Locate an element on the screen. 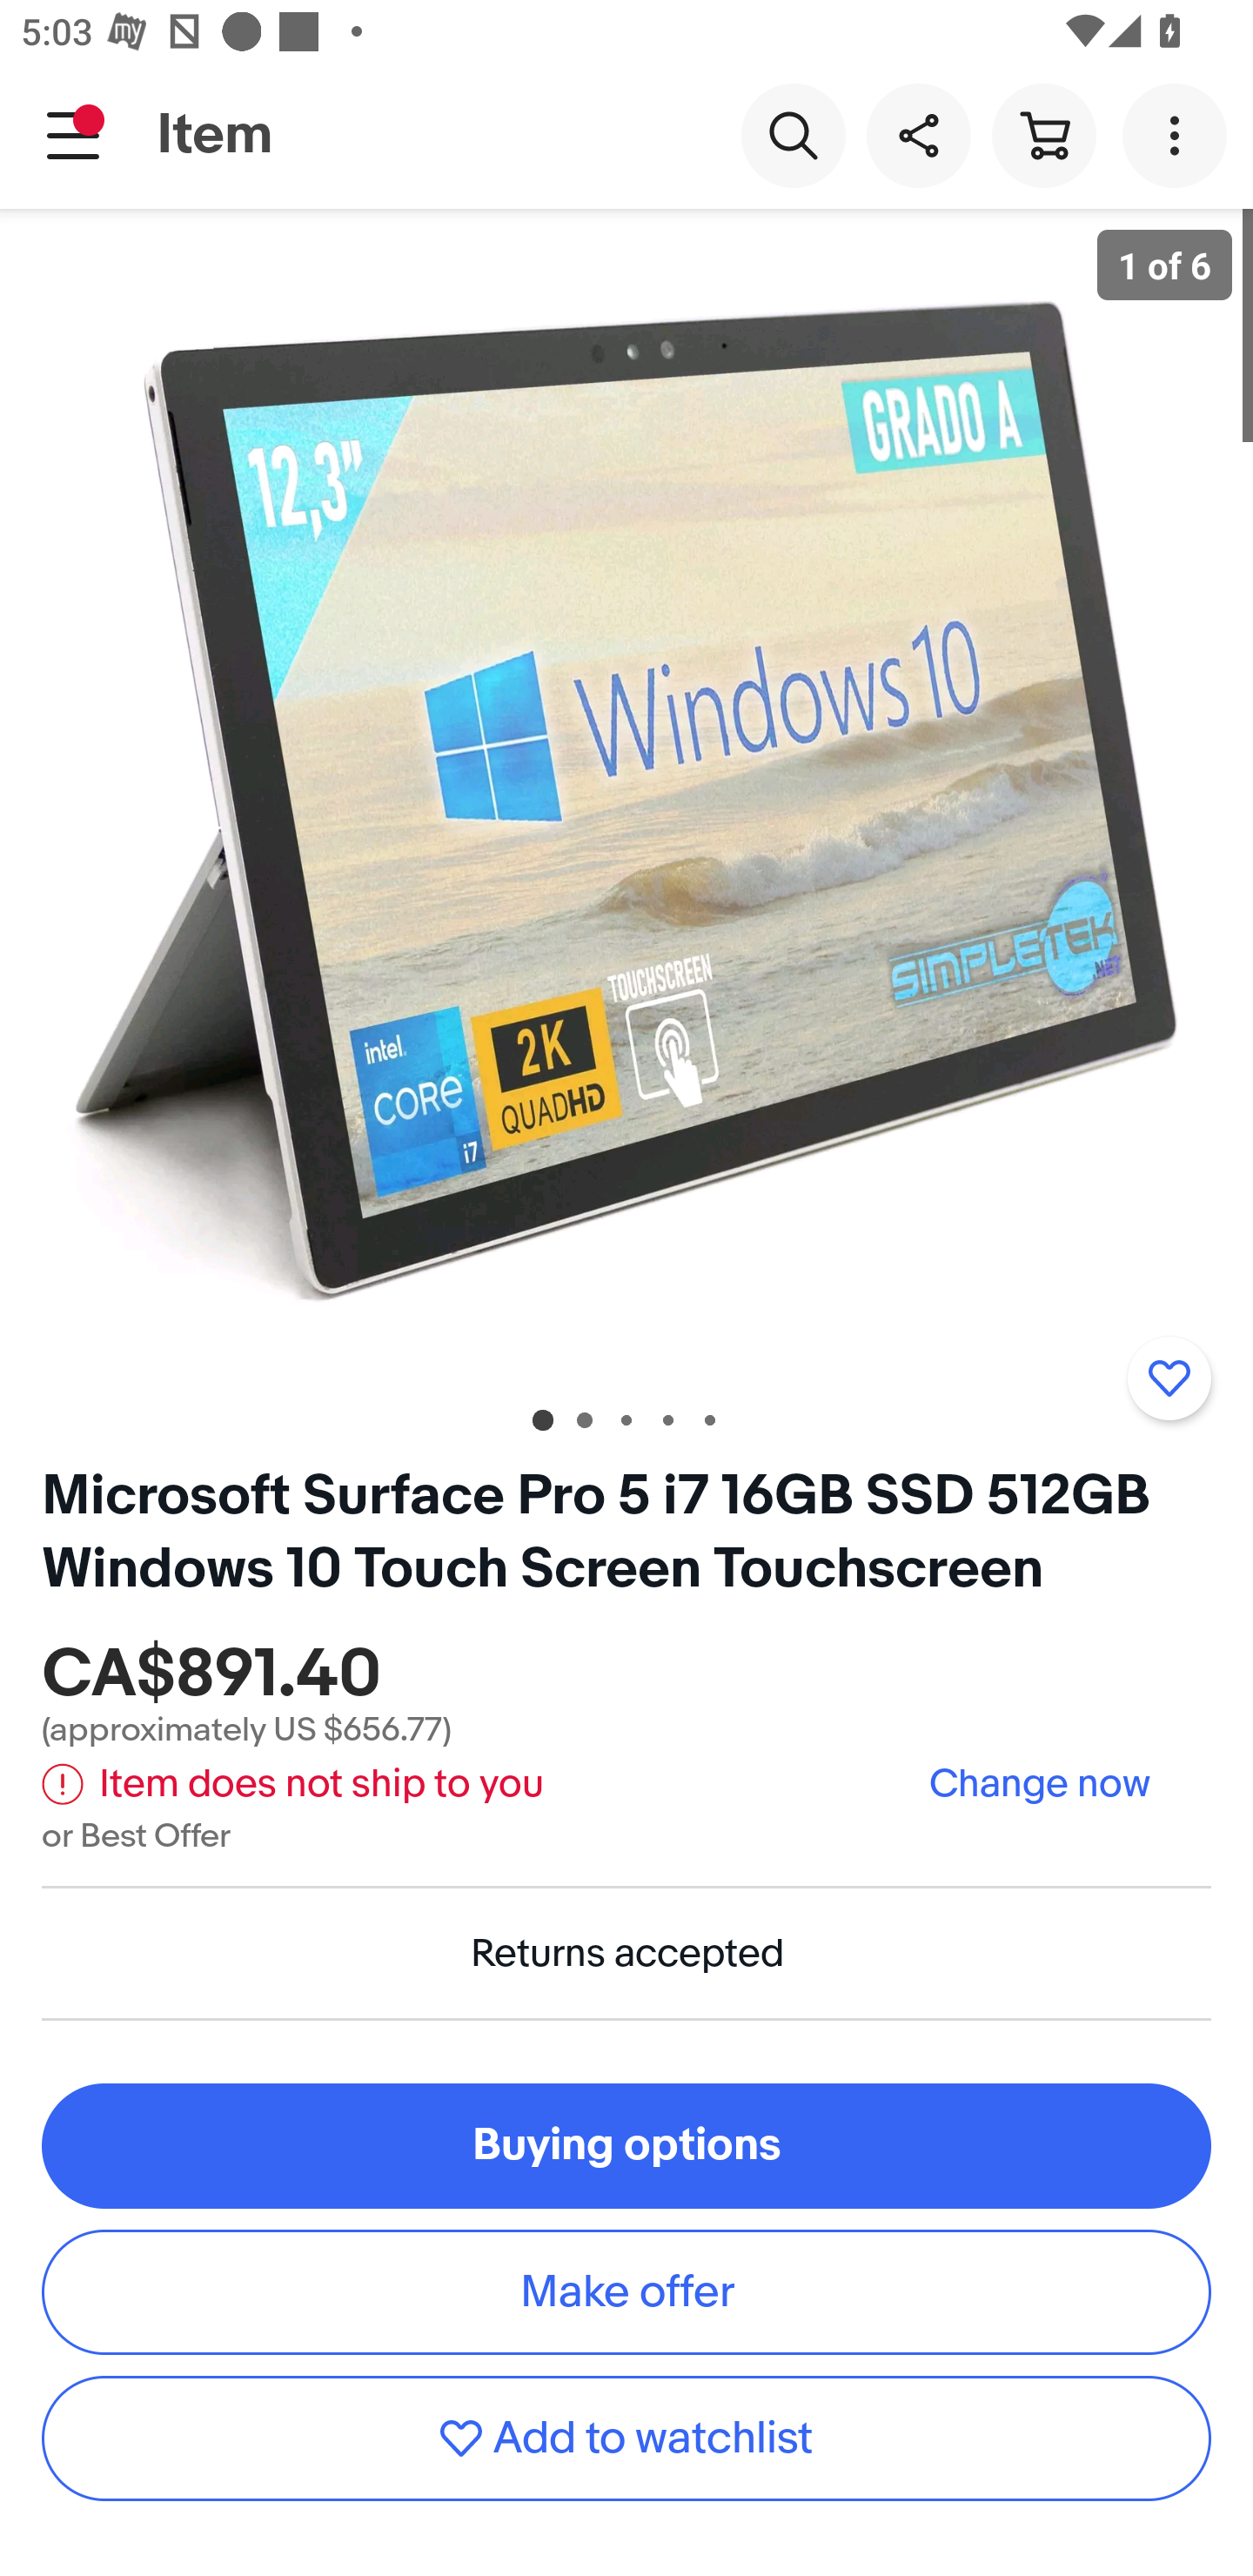  Item image 1 of 6 is located at coordinates (626, 793).